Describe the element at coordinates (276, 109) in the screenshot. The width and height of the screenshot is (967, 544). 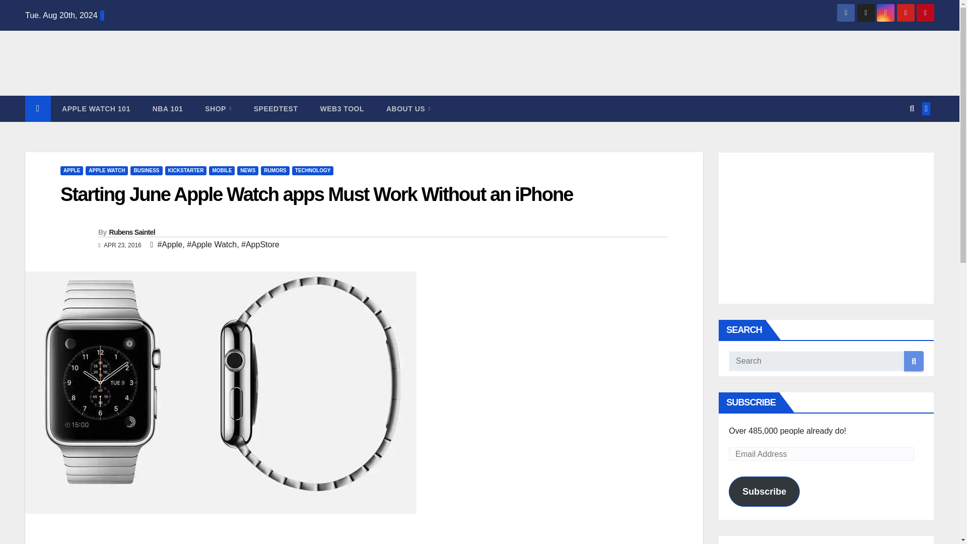
I see `Speedtest` at that location.